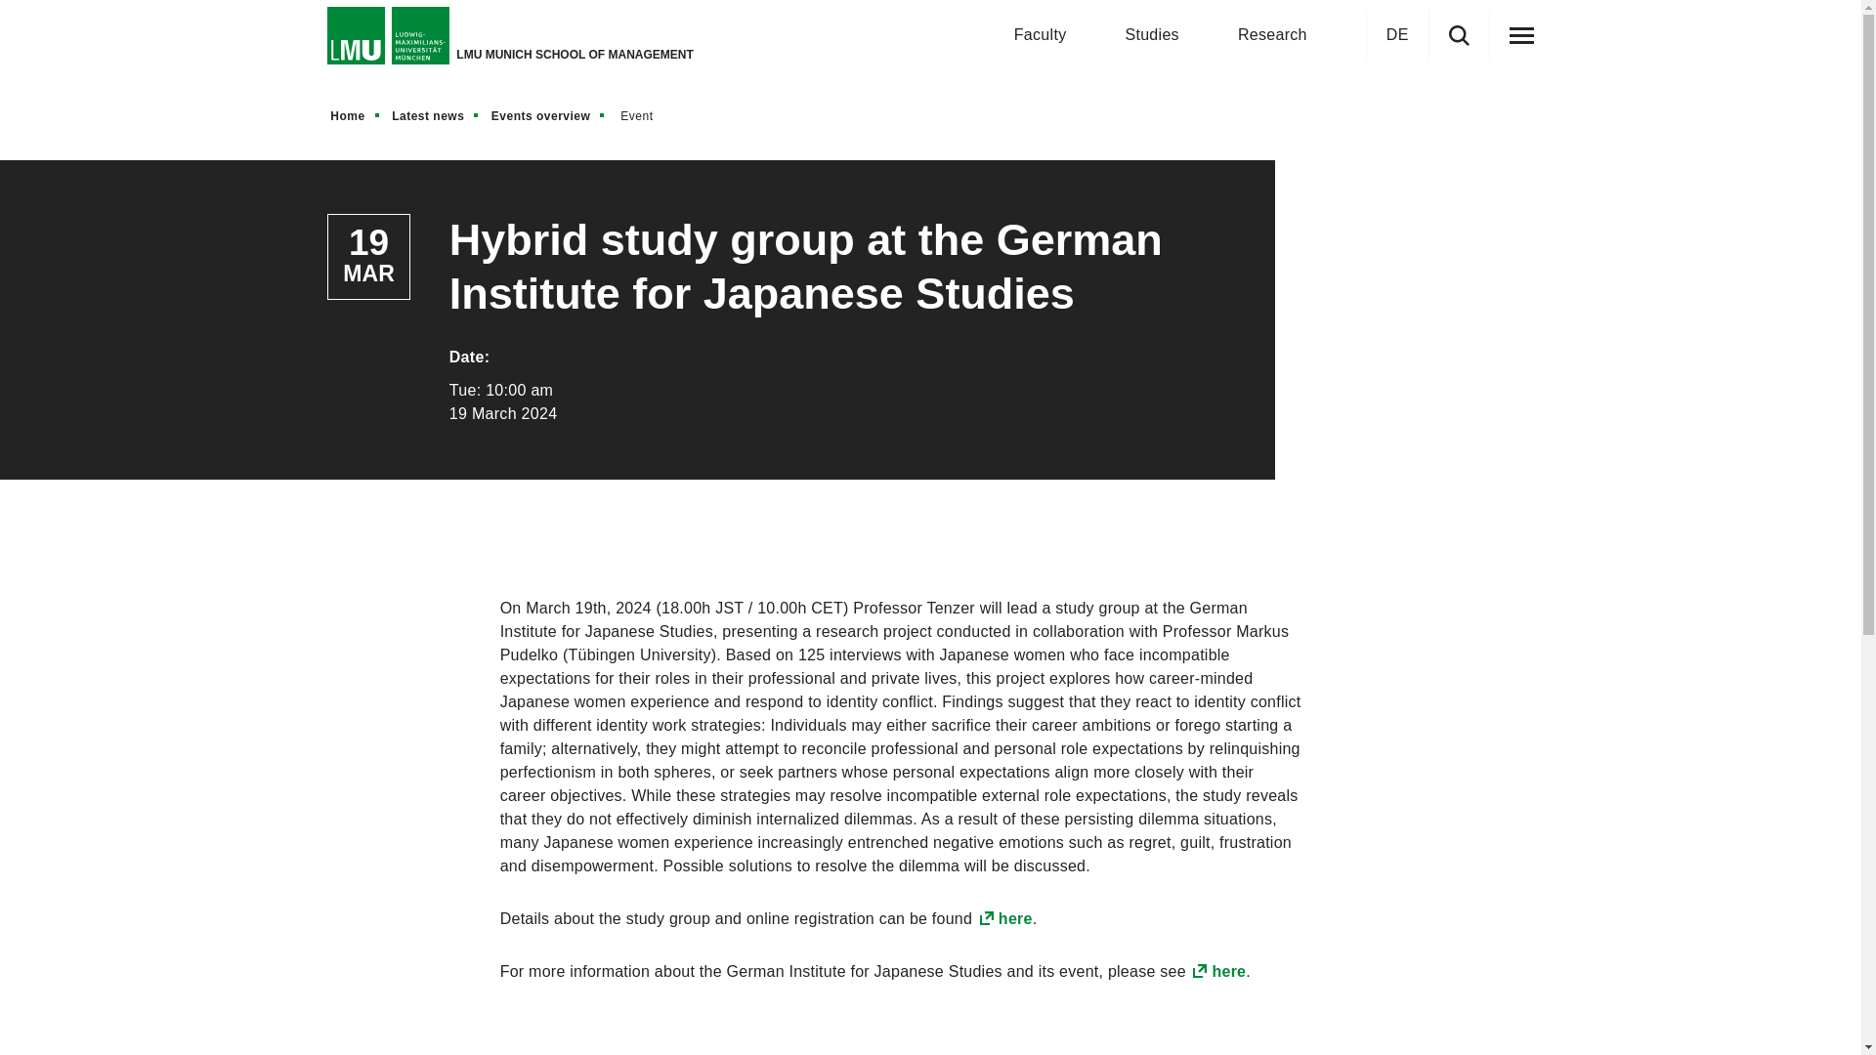 The image size is (1876, 1055). Describe the element at coordinates (498, 115) in the screenshot. I see `Home Latest news Events overview You are here:Event` at that location.